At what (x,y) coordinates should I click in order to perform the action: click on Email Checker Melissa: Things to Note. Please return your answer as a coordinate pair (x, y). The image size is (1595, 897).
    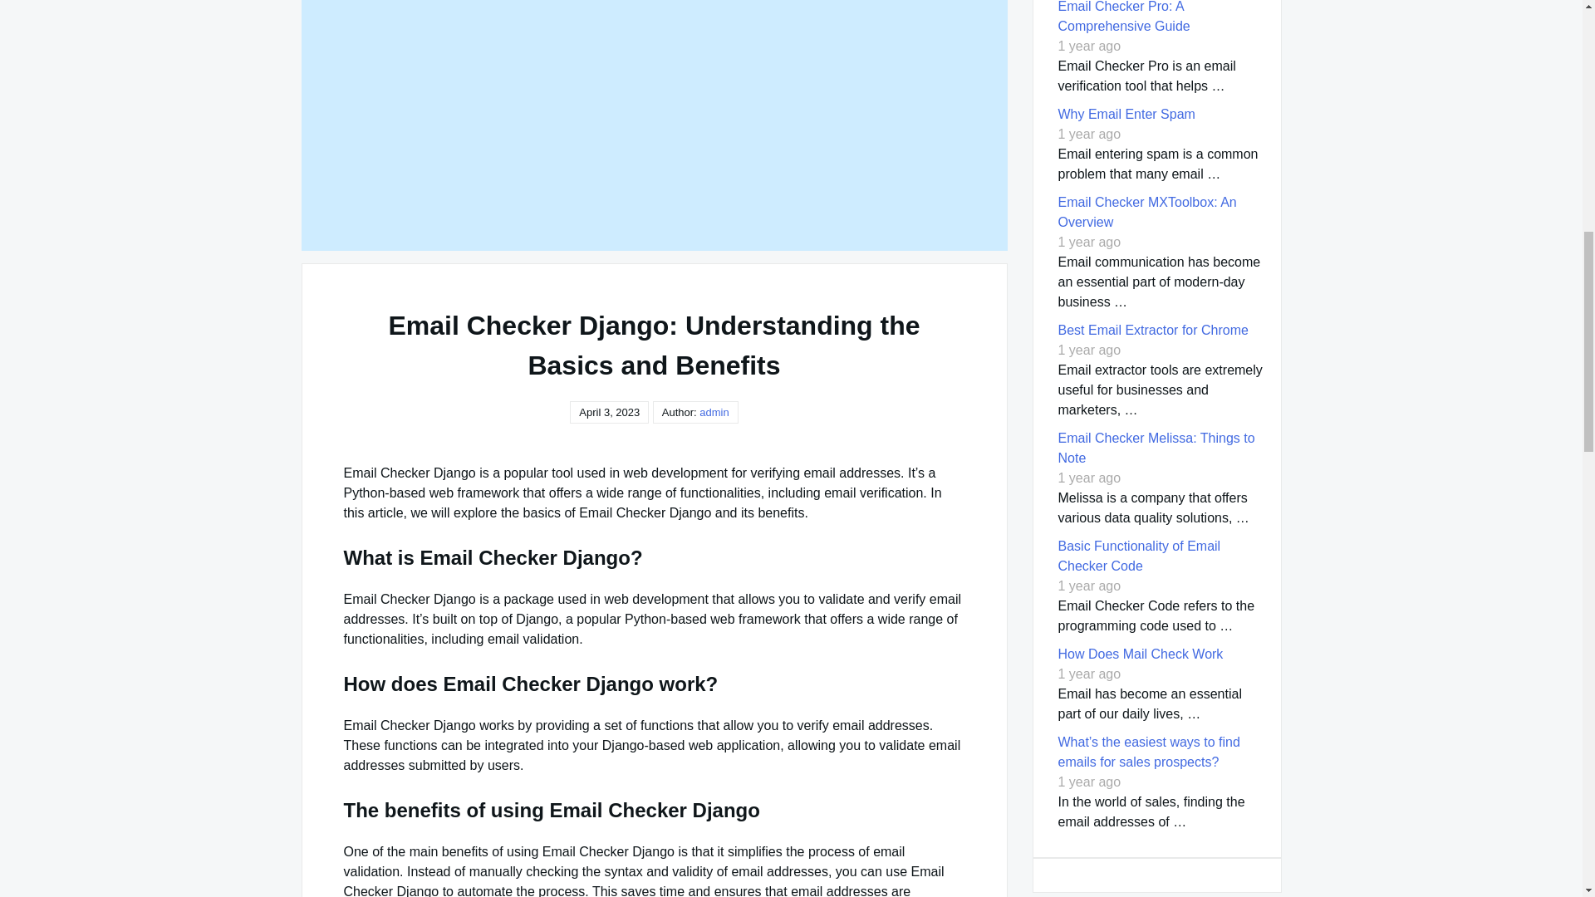
    Looking at the image, I should click on (1156, 448).